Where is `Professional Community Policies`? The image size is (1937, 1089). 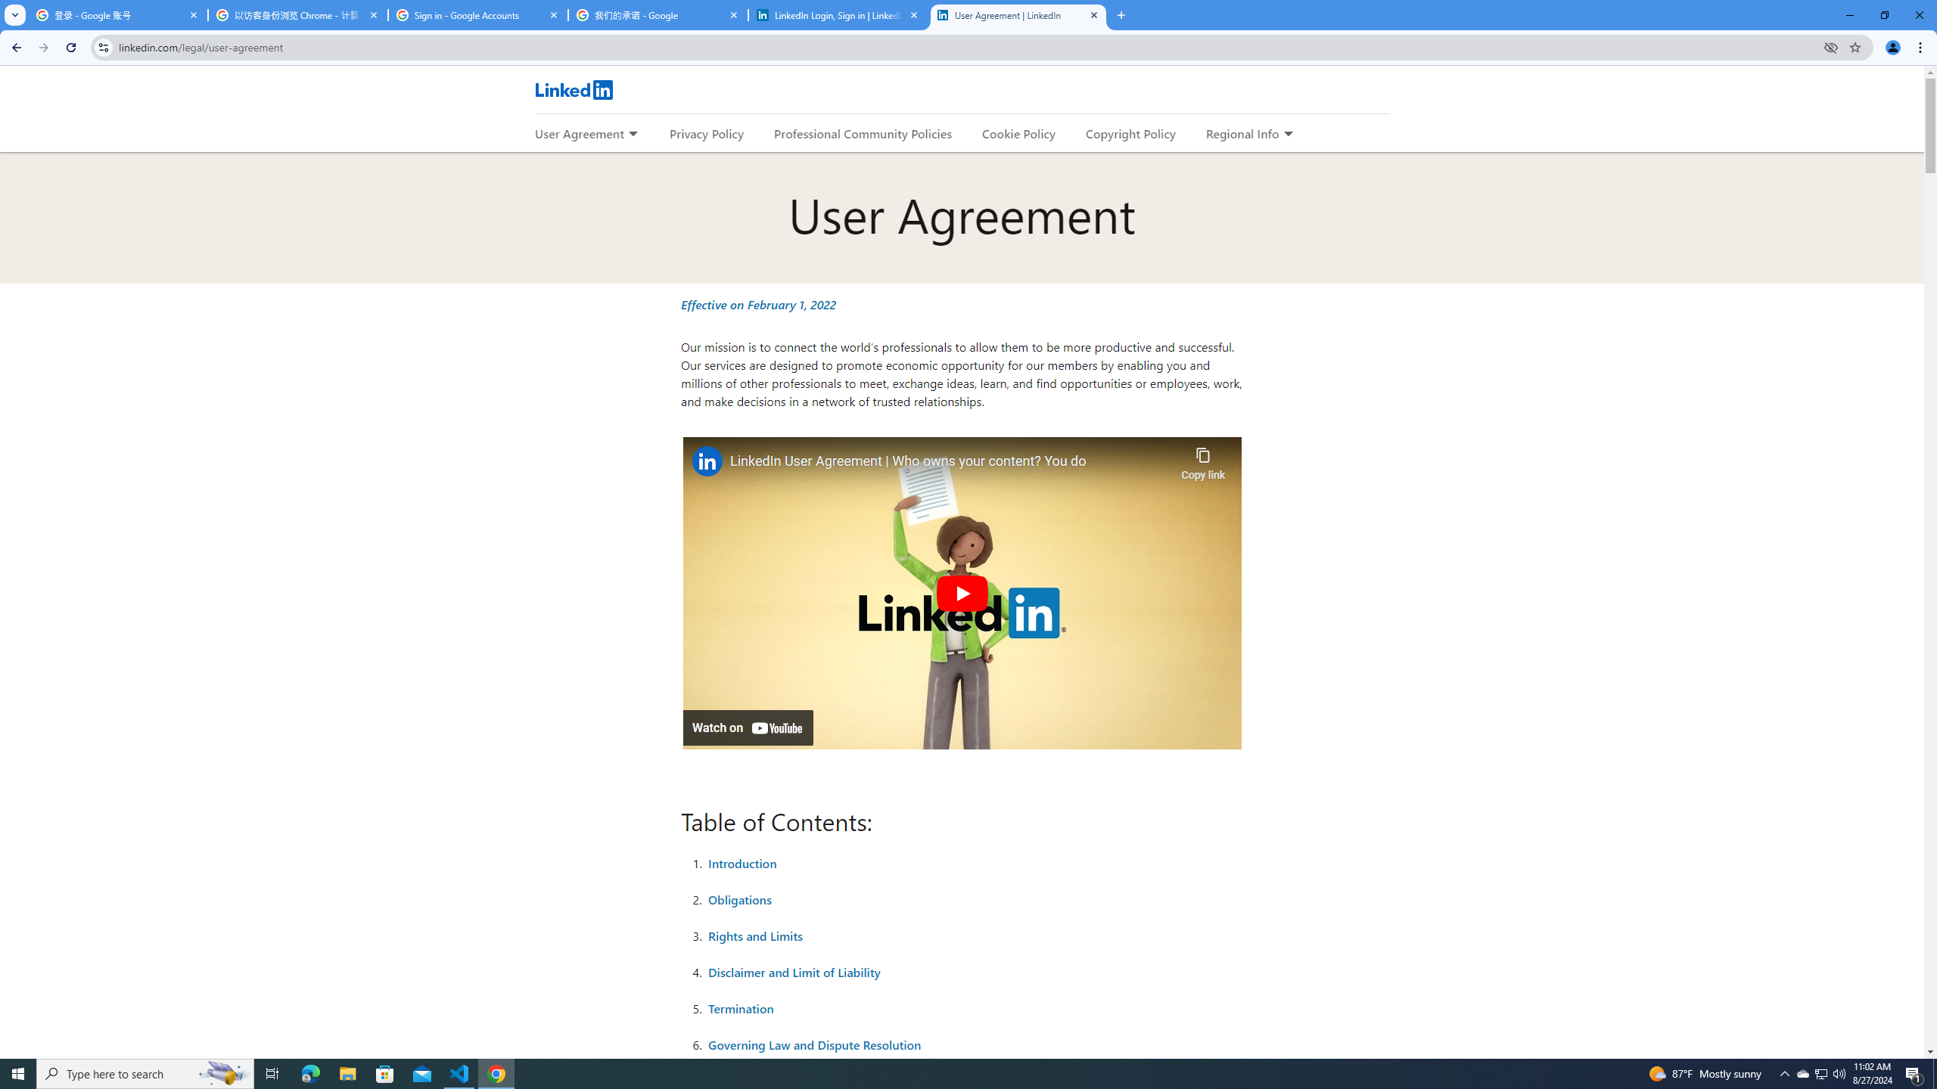
Professional Community Policies is located at coordinates (864, 133).